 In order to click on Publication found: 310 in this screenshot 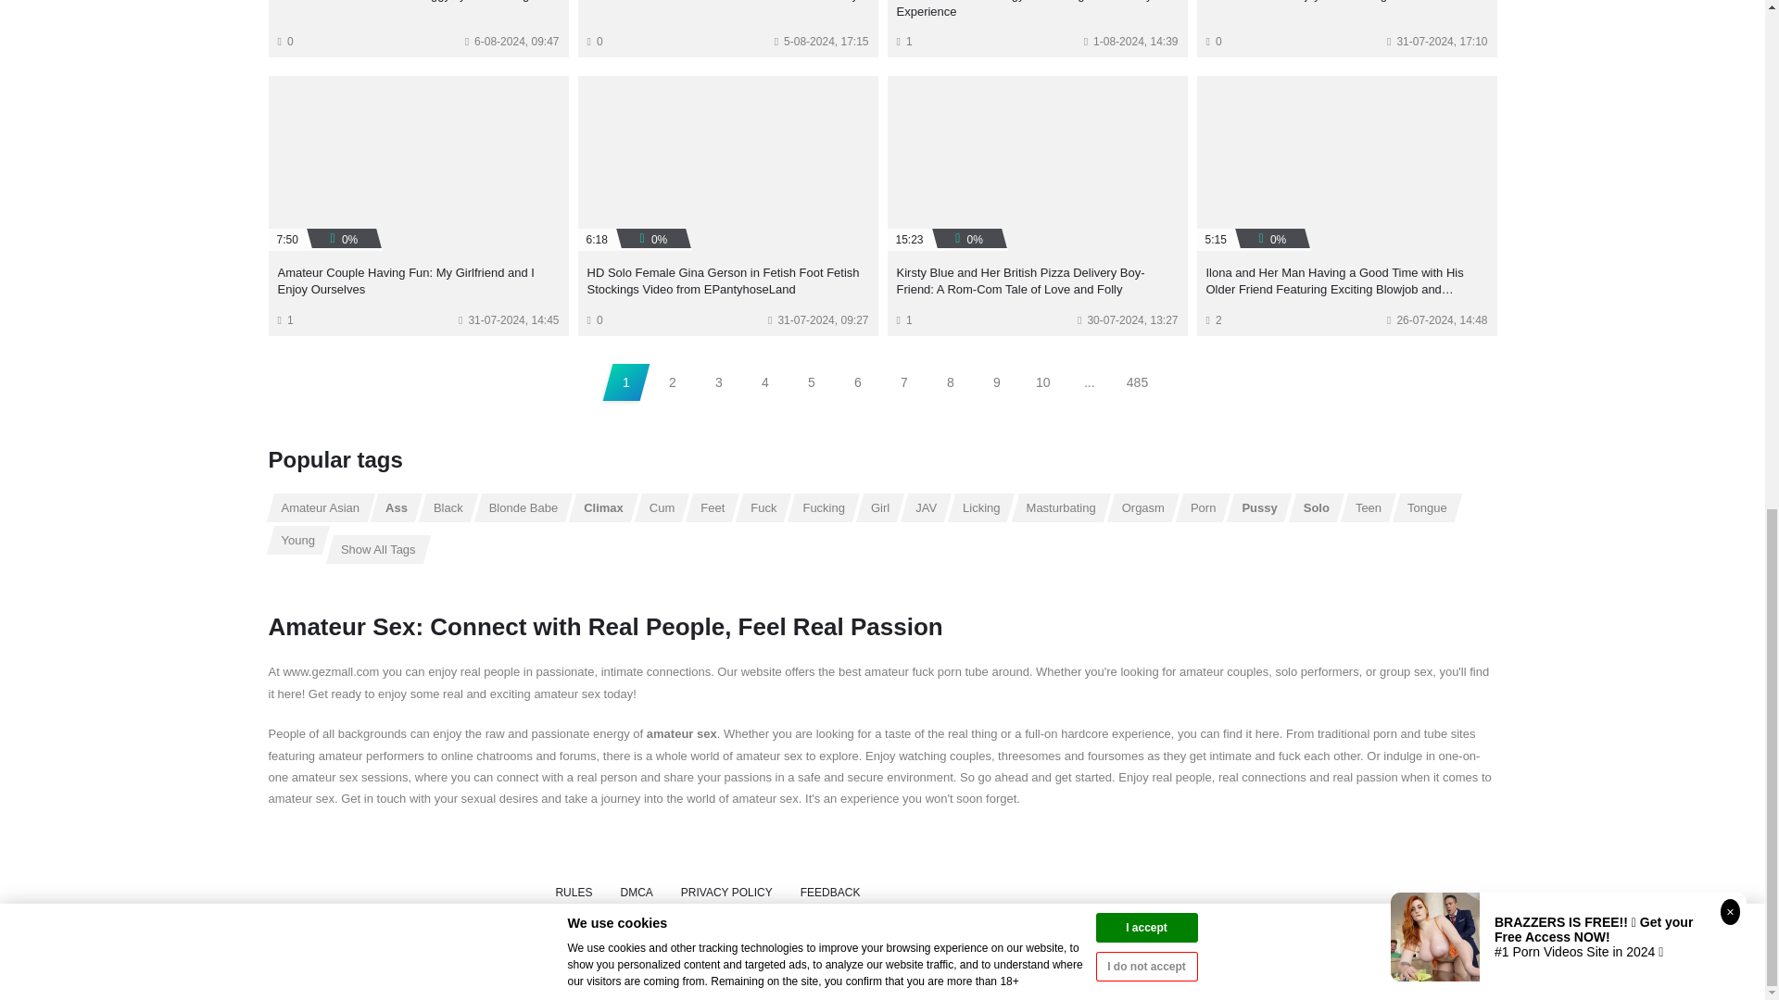, I will do `click(713, 507)`.